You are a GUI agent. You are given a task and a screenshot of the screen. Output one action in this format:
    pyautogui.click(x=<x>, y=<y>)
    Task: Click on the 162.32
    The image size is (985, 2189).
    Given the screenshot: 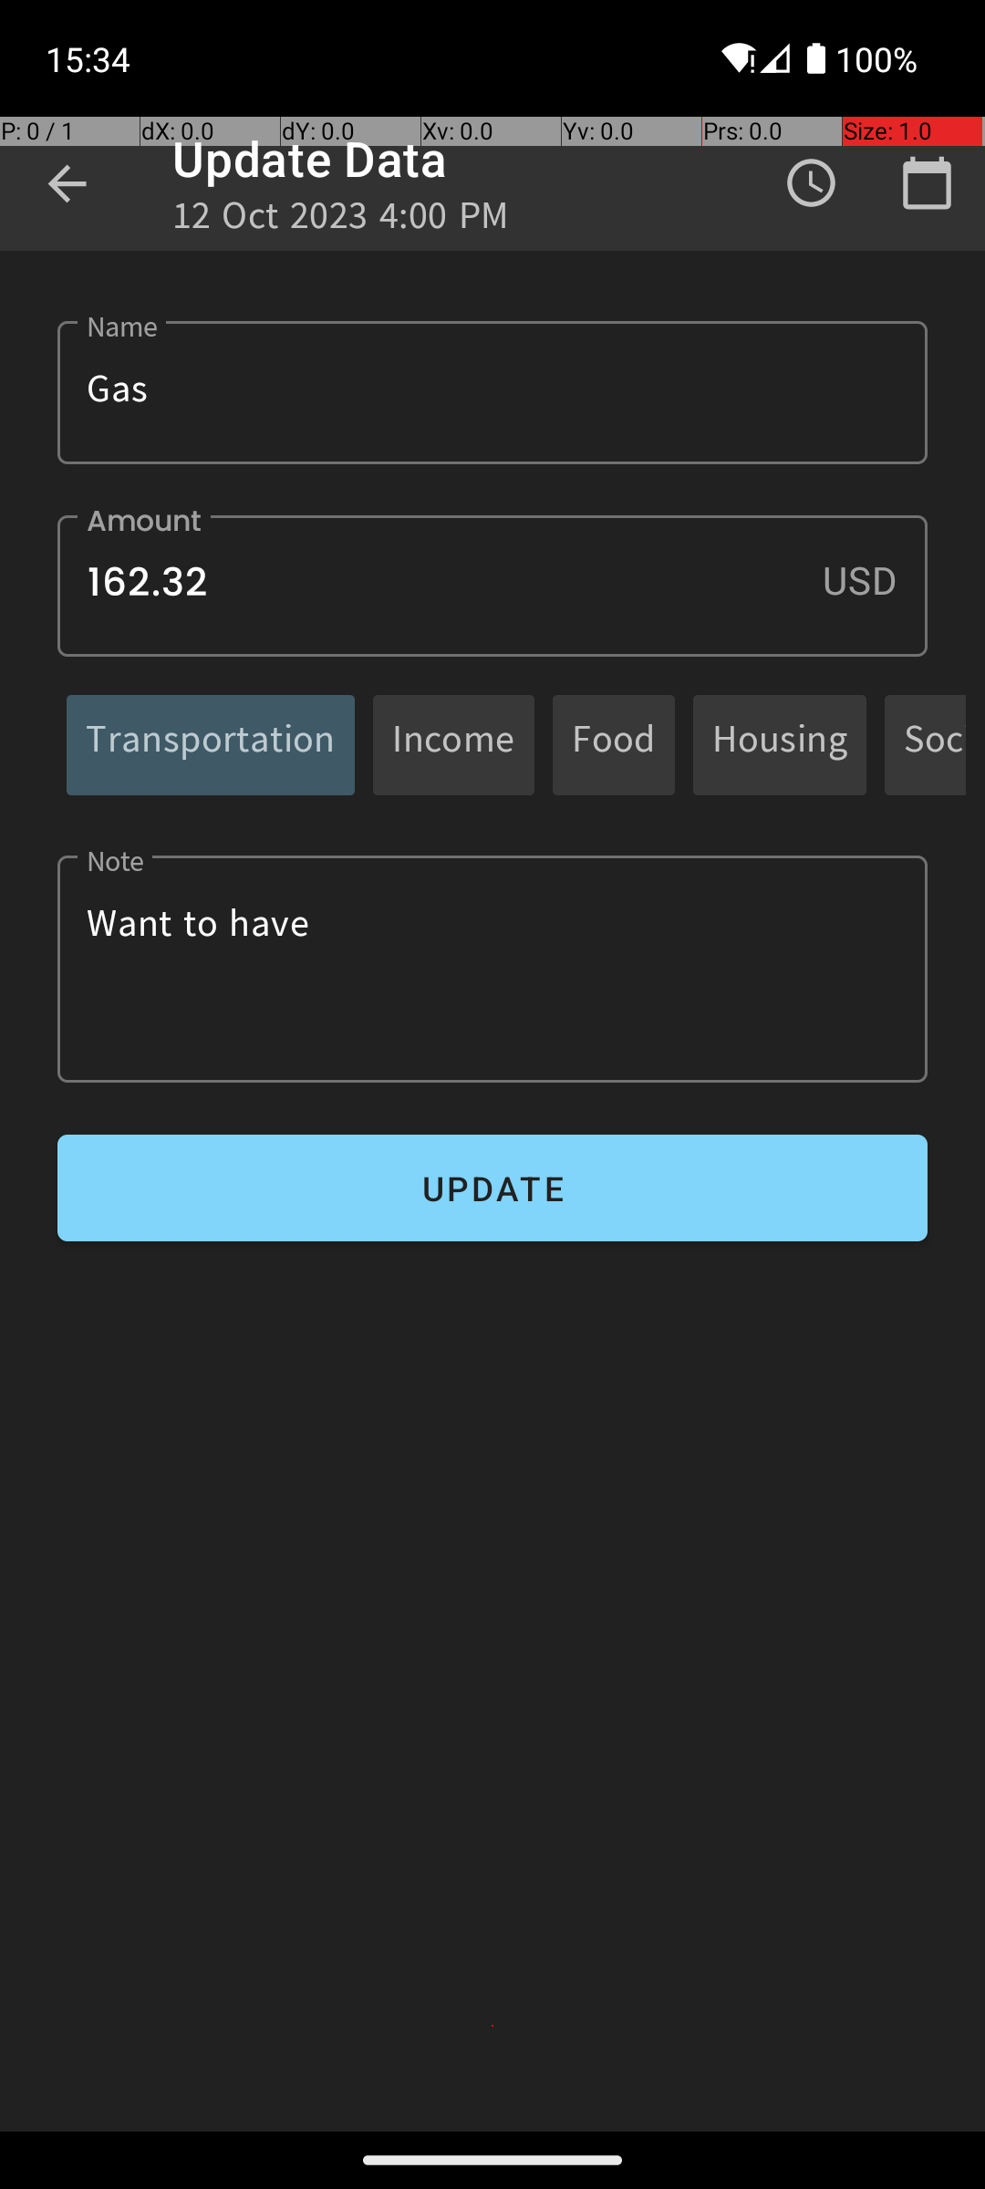 What is the action you would take?
    pyautogui.click(x=493, y=586)
    